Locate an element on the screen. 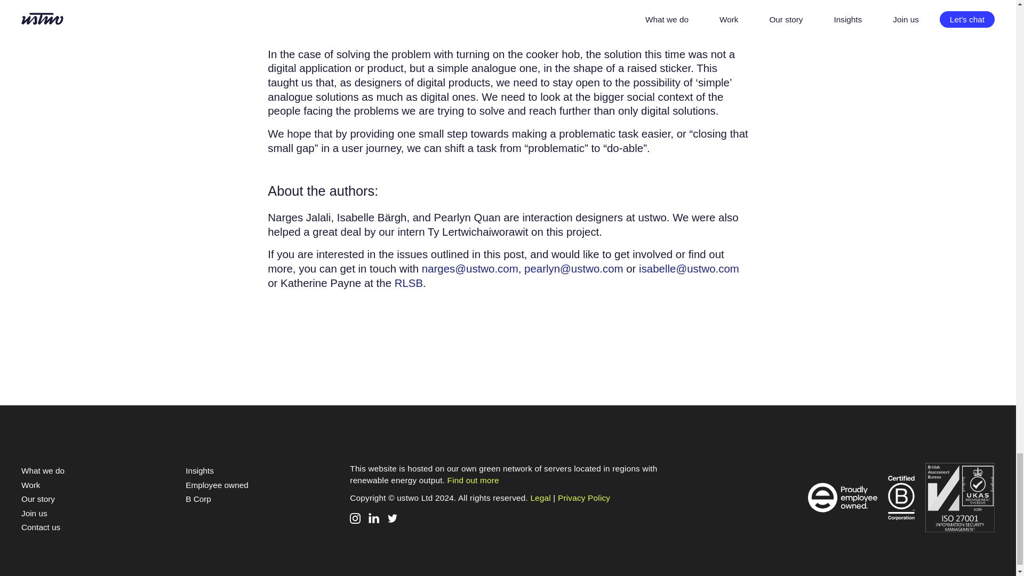  Insights is located at coordinates (199, 470).